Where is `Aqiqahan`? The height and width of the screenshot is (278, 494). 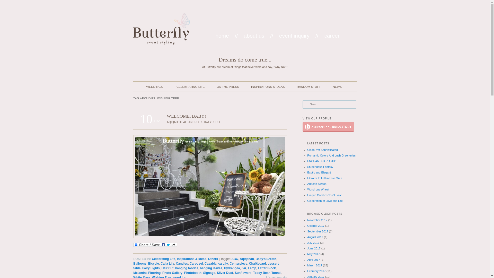 Aqiqahan is located at coordinates (246, 259).